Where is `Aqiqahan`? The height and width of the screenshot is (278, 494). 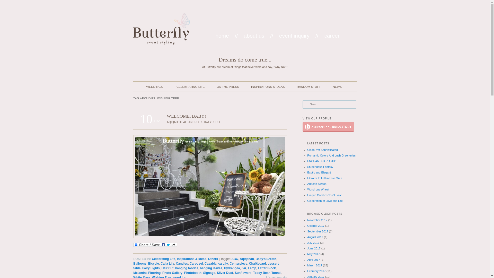 Aqiqahan is located at coordinates (246, 259).